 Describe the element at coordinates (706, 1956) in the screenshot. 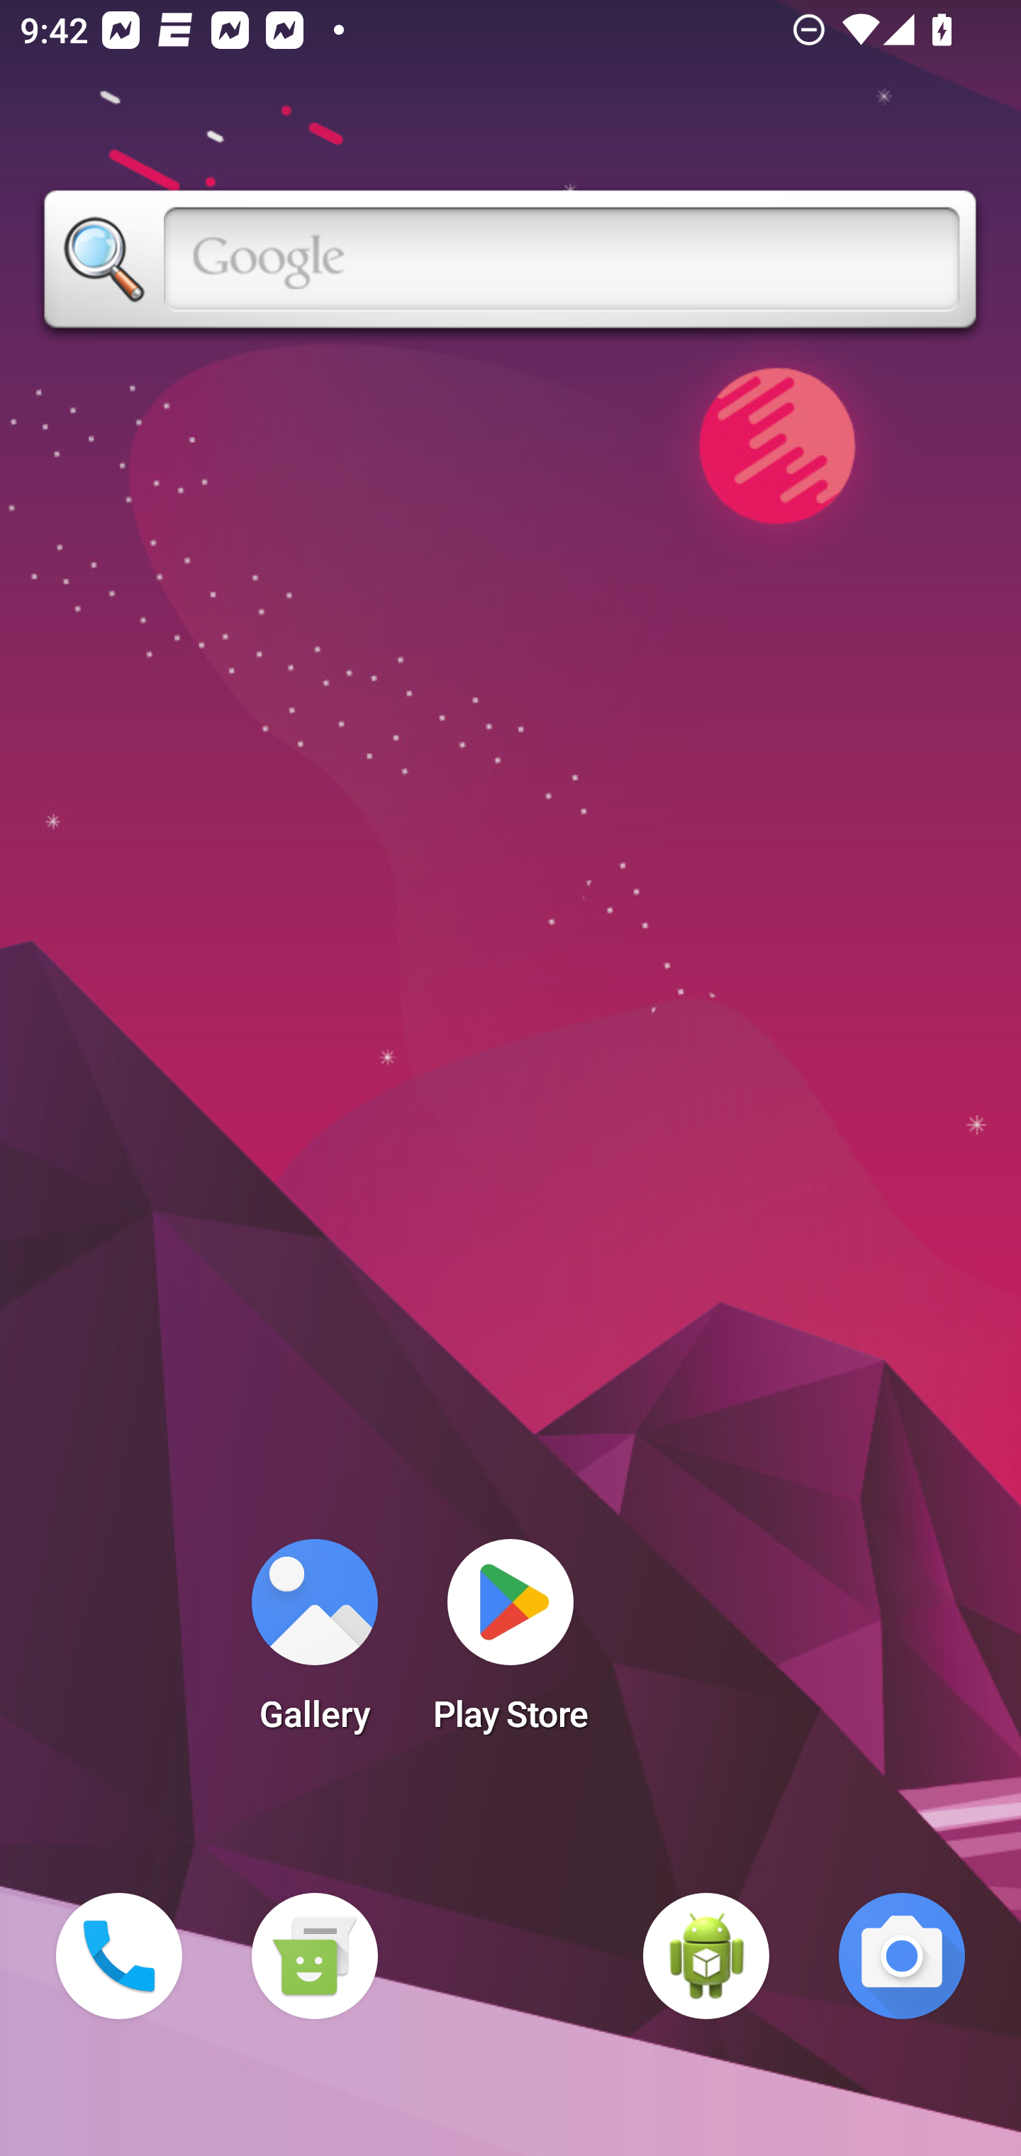

I see `WebView Browser Tester` at that location.